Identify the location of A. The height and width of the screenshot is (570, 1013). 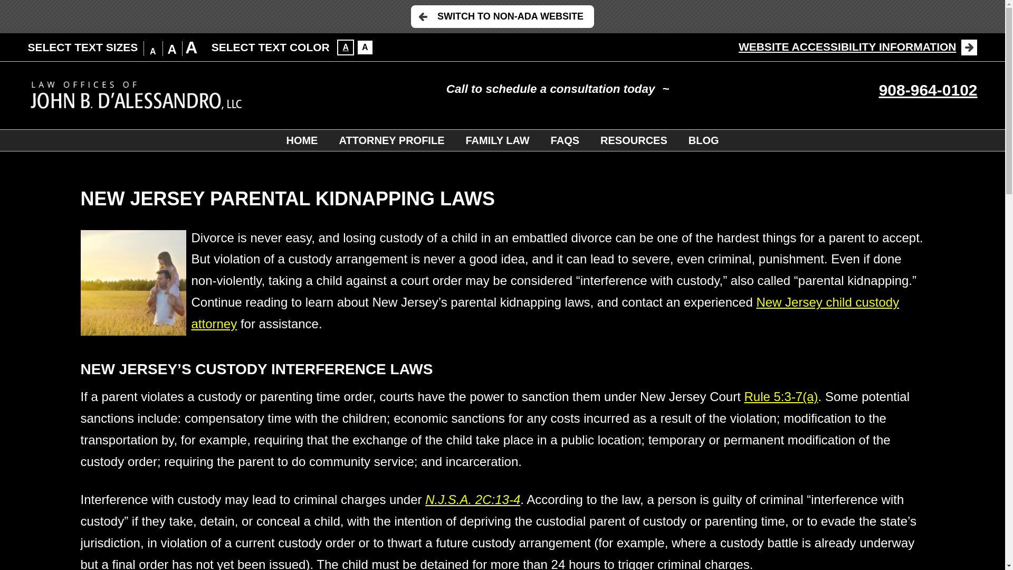
(365, 47).